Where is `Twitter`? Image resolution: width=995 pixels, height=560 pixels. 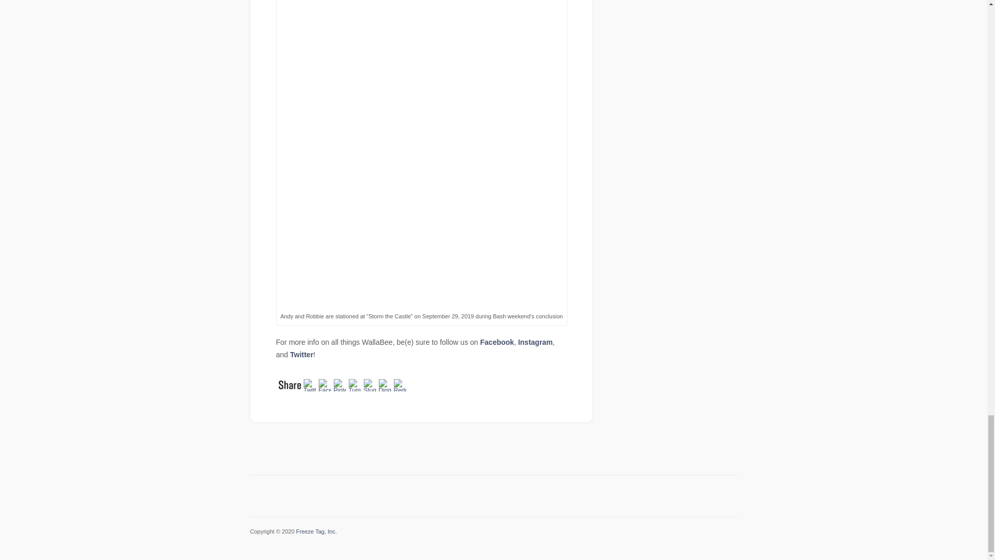 Twitter is located at coordinates (302, 355).